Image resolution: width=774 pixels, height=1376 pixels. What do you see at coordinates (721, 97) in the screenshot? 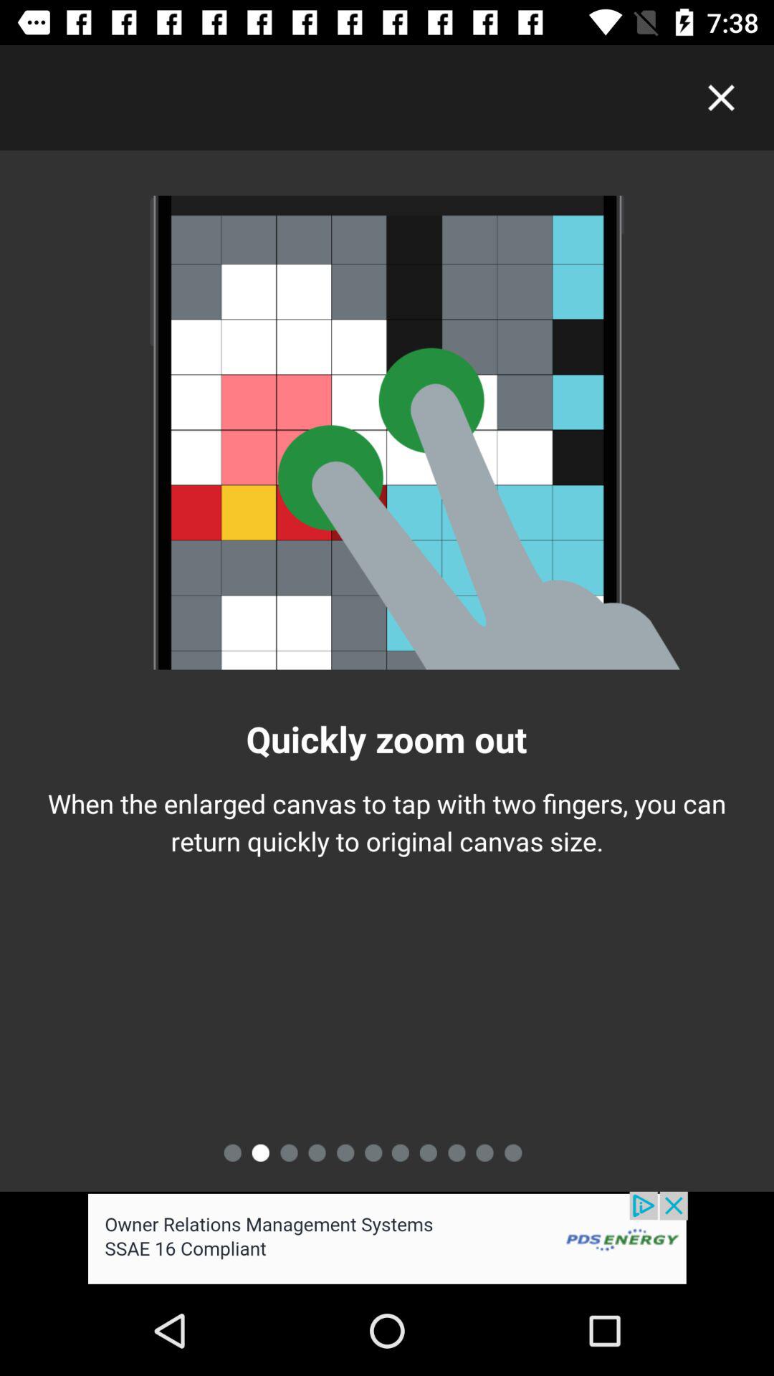
I see `cancel` at bounding box center [721, 97].